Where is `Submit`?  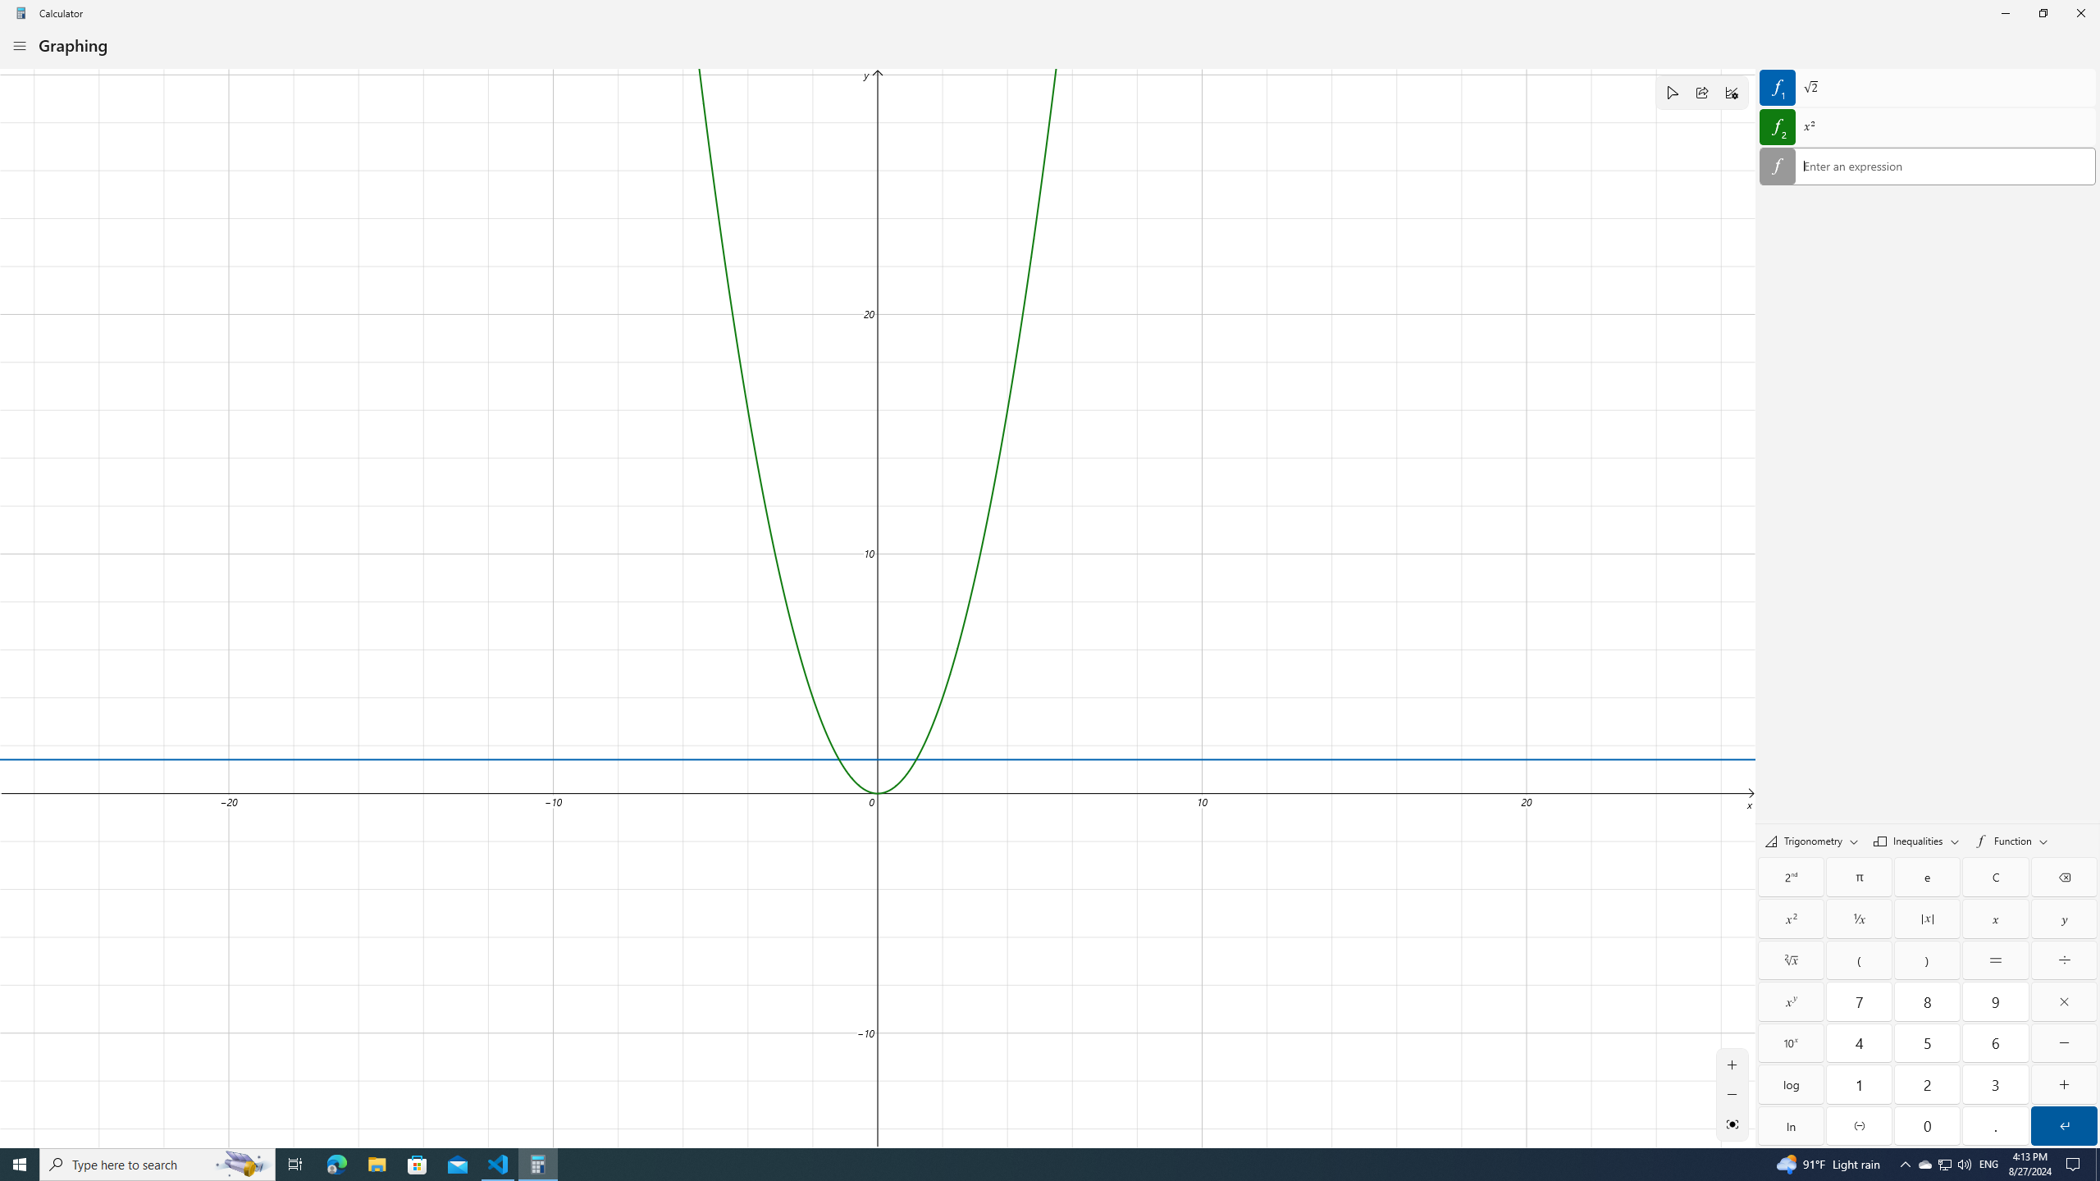
Submit is located at coordinates (2064, 1125).